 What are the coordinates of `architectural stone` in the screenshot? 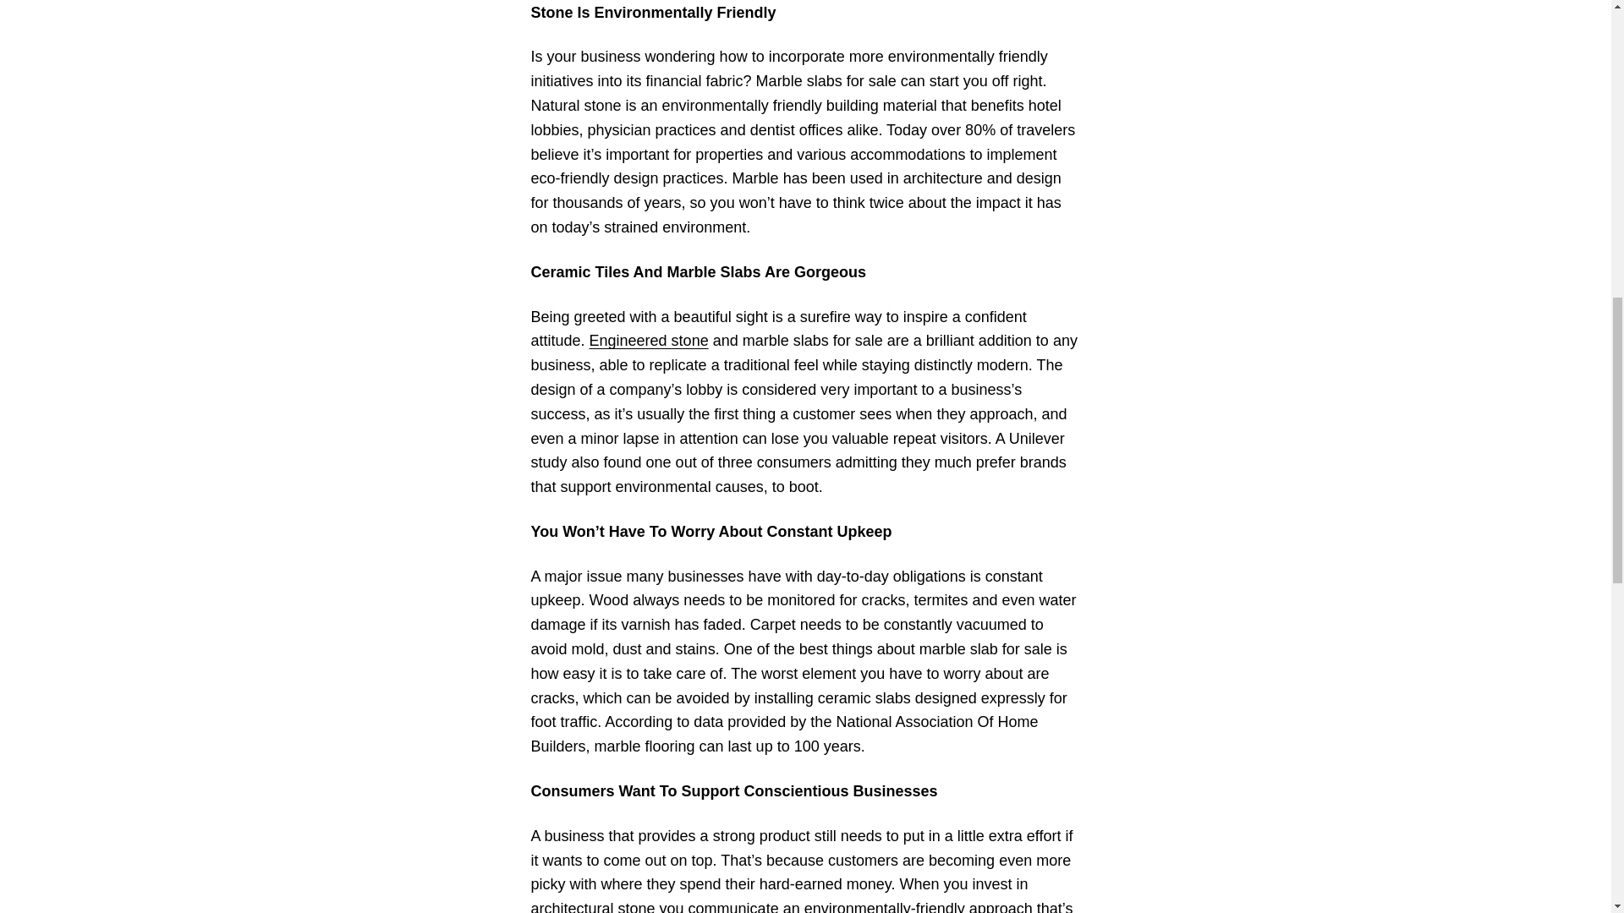 It's located at (593, 906).